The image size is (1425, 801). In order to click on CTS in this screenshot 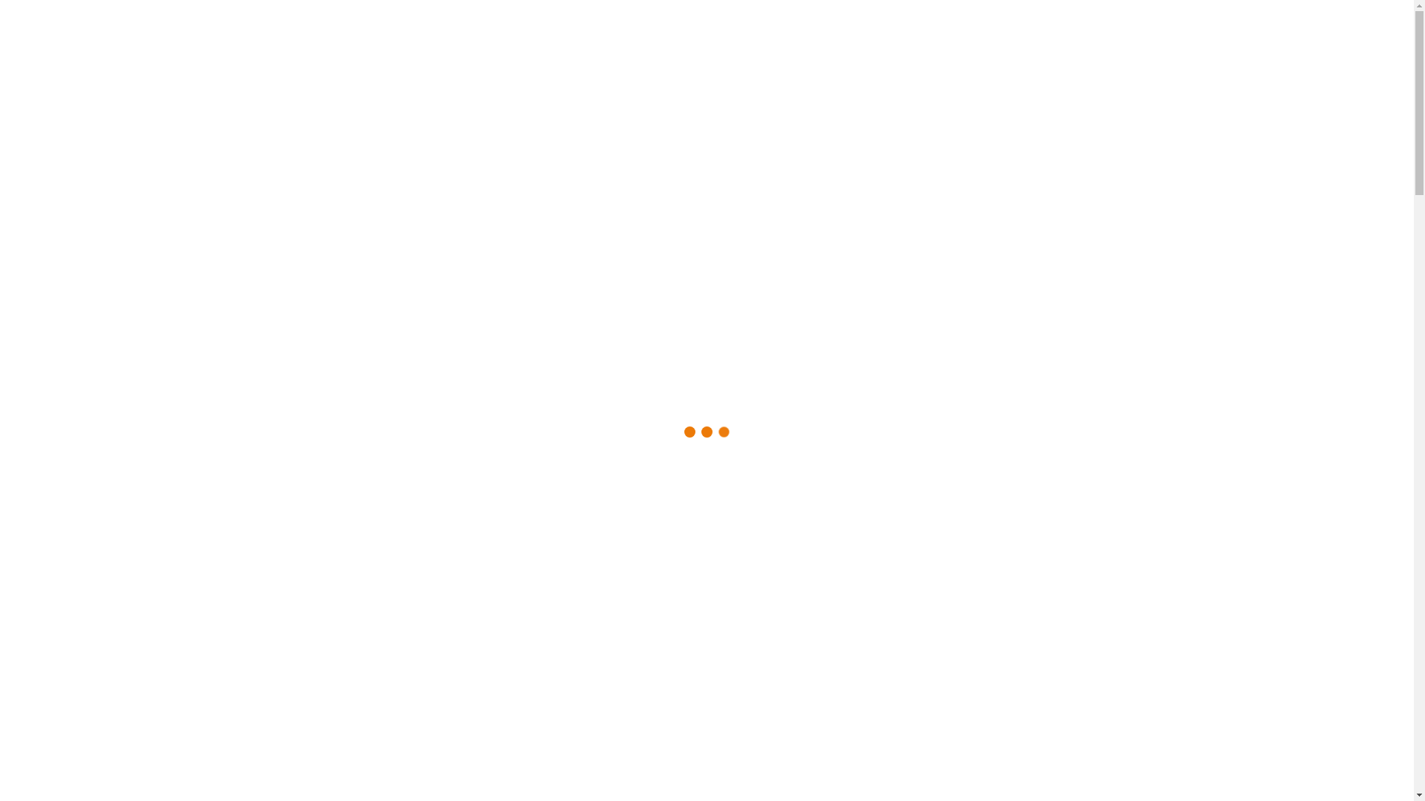, I will do `click(237, 153)`.